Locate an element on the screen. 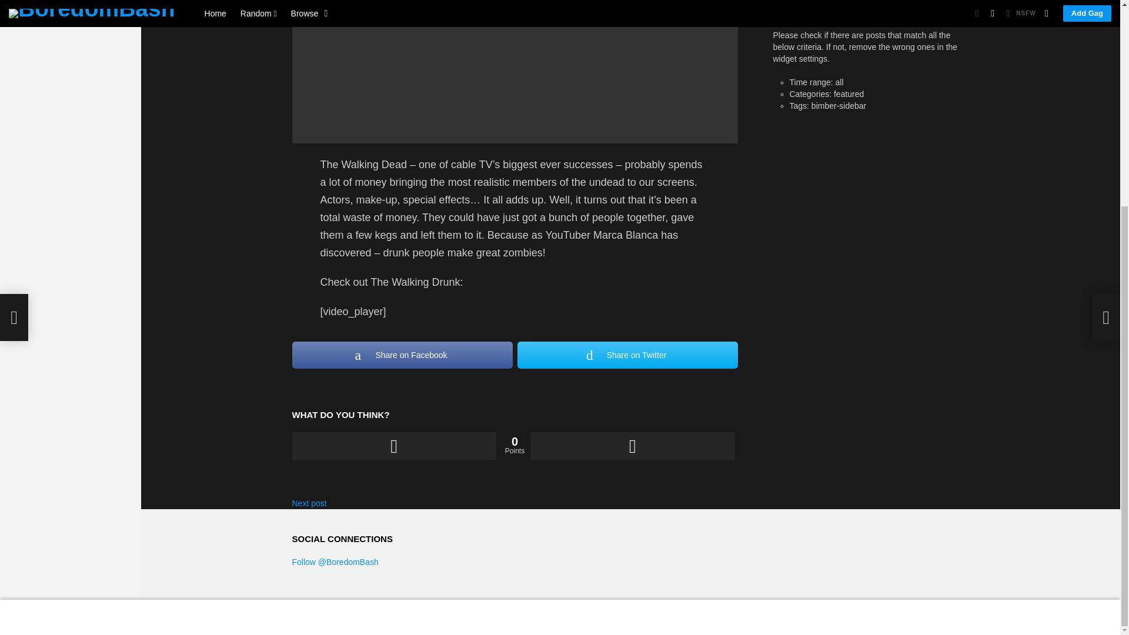 The image size is (1129, 635). Downvote is located at coordinates (633, 446).